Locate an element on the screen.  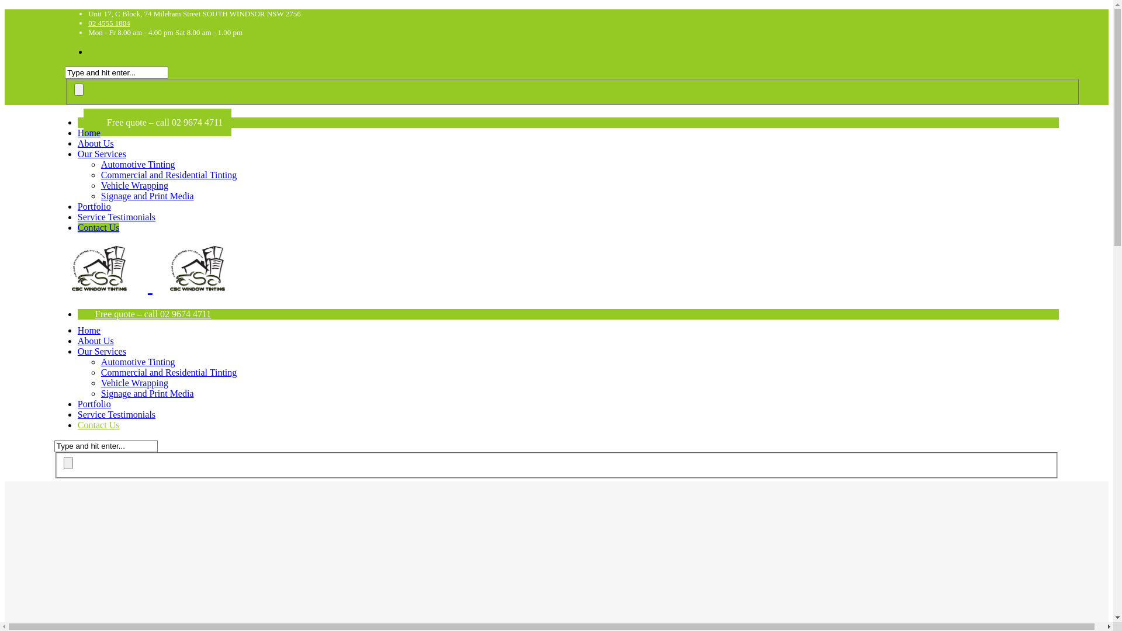
Service Testimonials is located at coordinates (117, 217).